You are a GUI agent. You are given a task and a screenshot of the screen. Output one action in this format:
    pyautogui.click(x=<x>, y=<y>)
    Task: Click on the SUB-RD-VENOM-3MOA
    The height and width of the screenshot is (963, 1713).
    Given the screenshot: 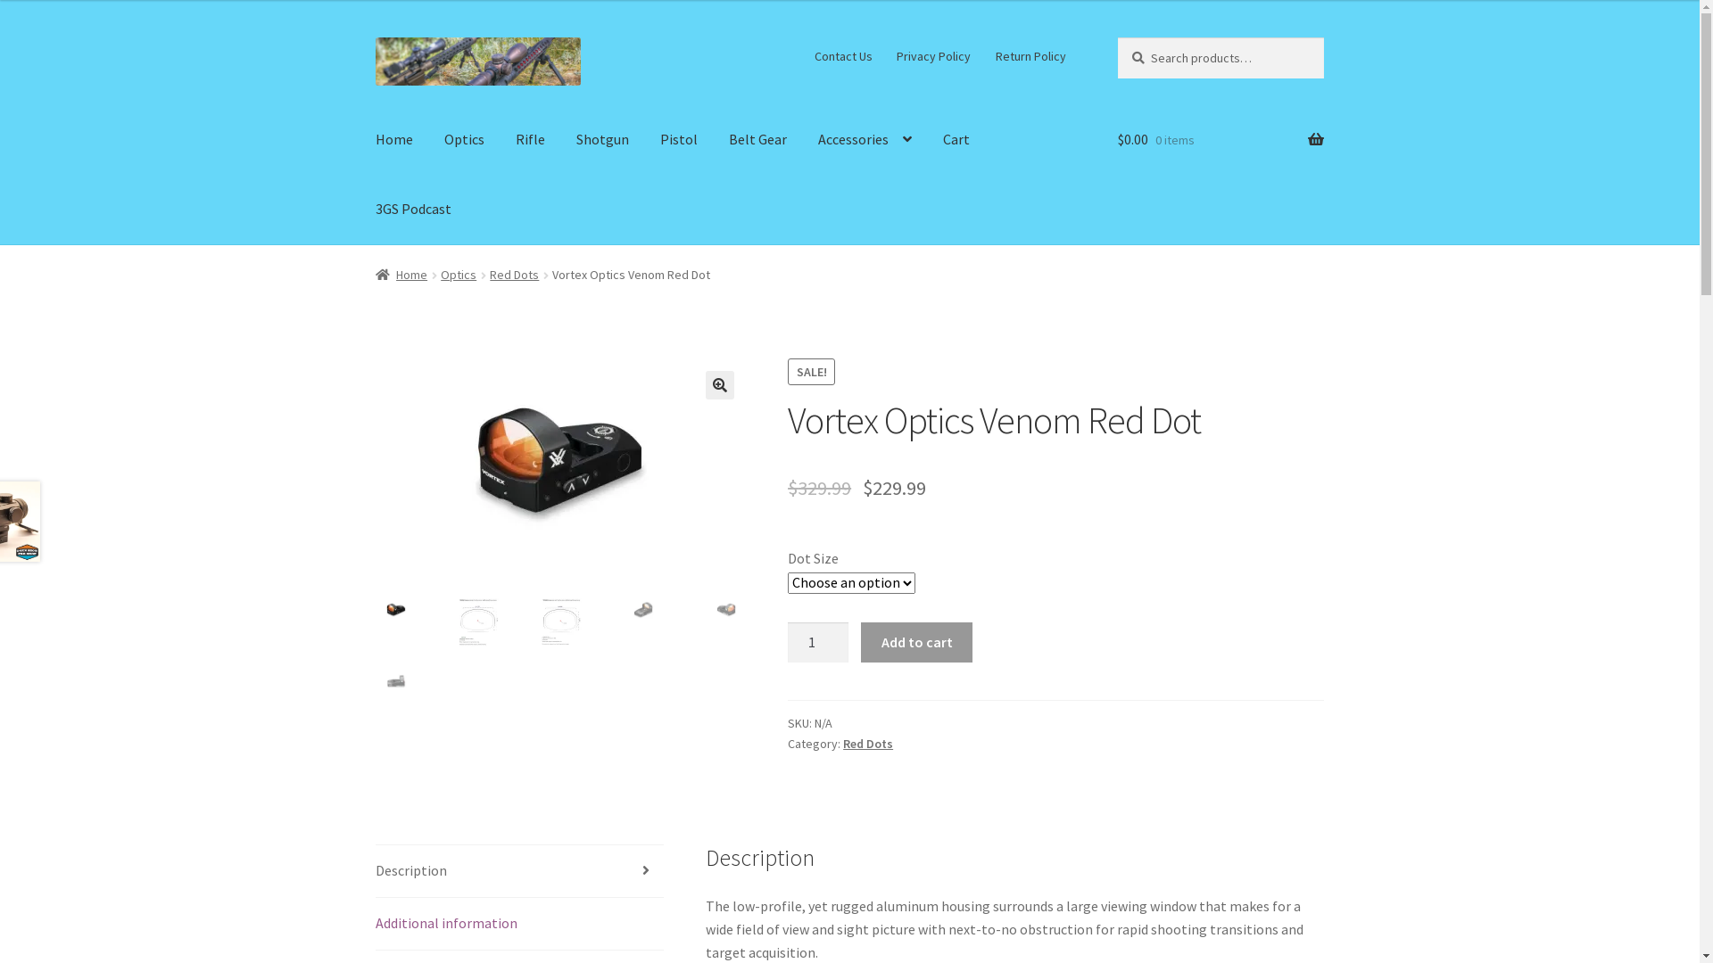 What is the action you would take?
    pyautogui.click(x=924, y=567)
    